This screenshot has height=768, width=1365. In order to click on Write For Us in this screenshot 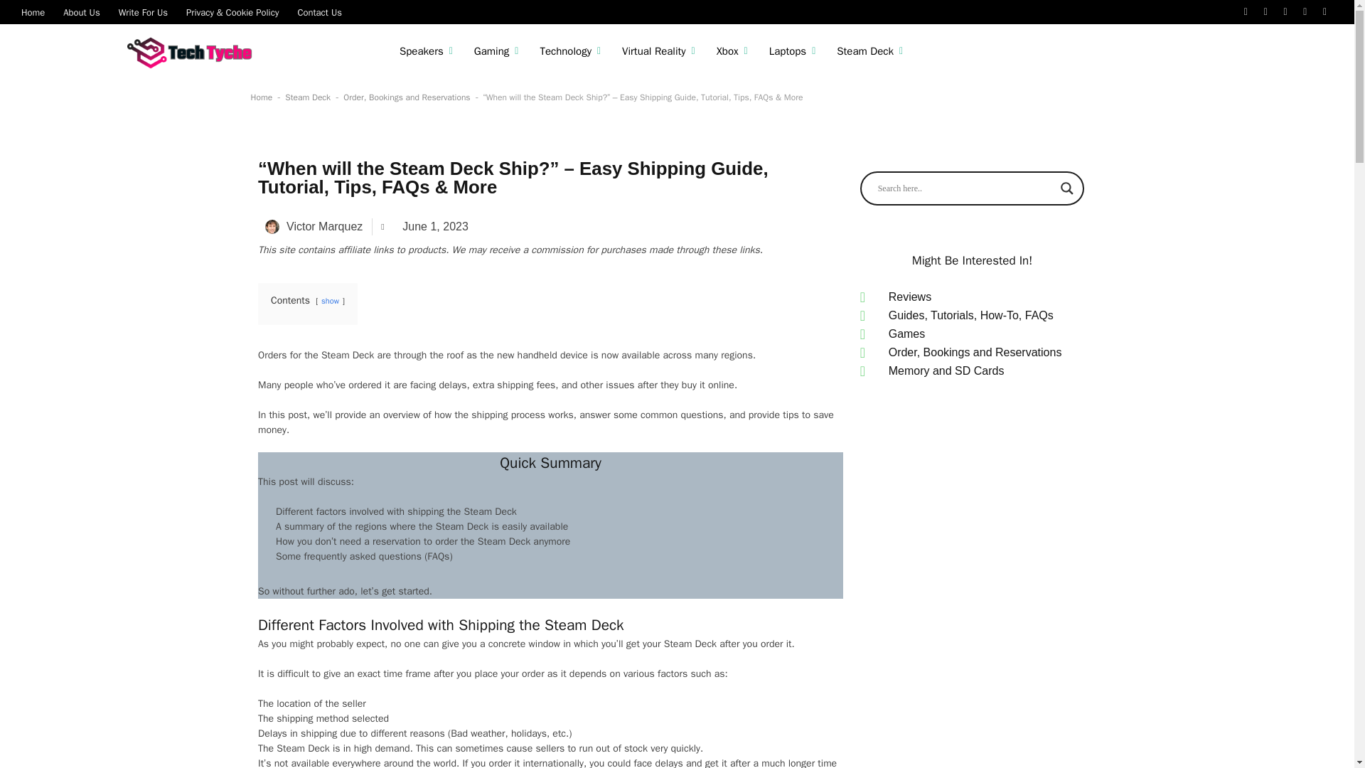, I will do `click(143, 11)`.